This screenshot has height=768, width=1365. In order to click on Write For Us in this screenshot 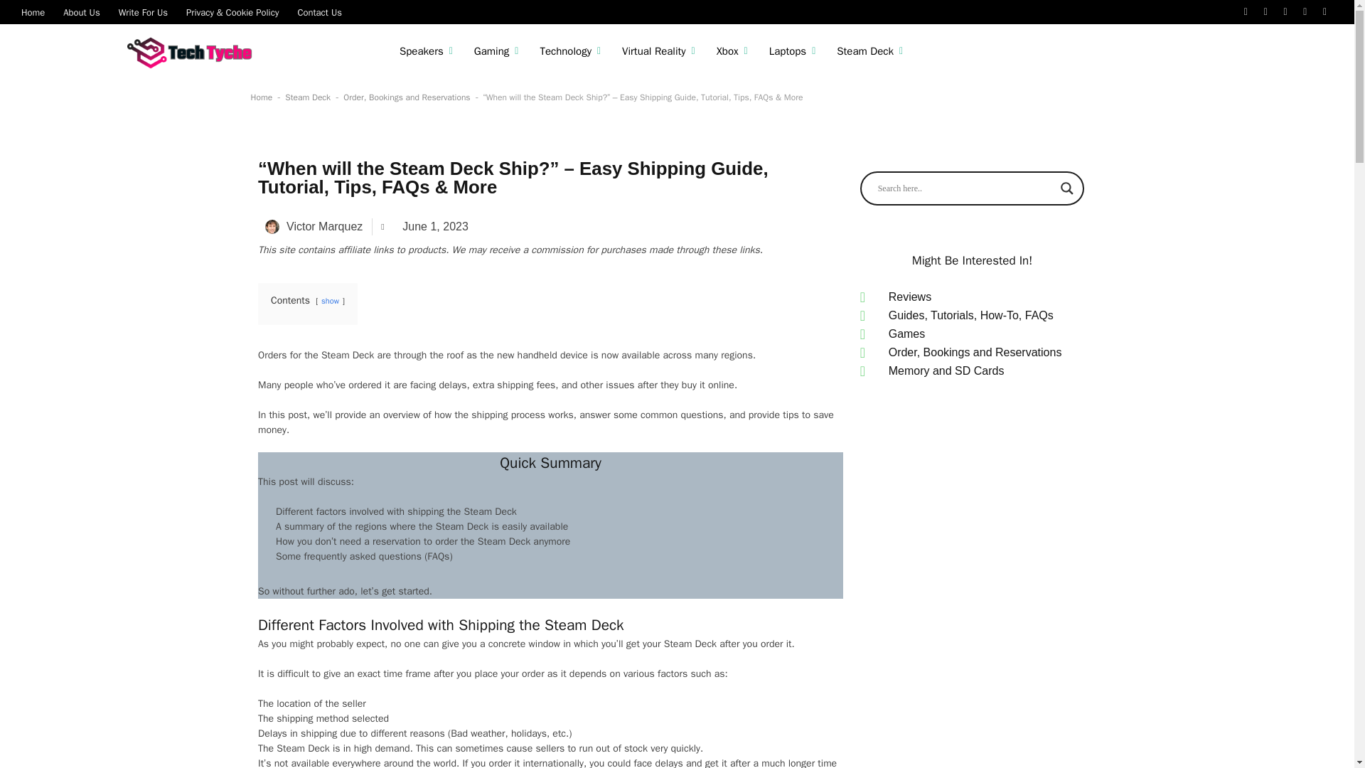, I will do `click(143, 11)`.